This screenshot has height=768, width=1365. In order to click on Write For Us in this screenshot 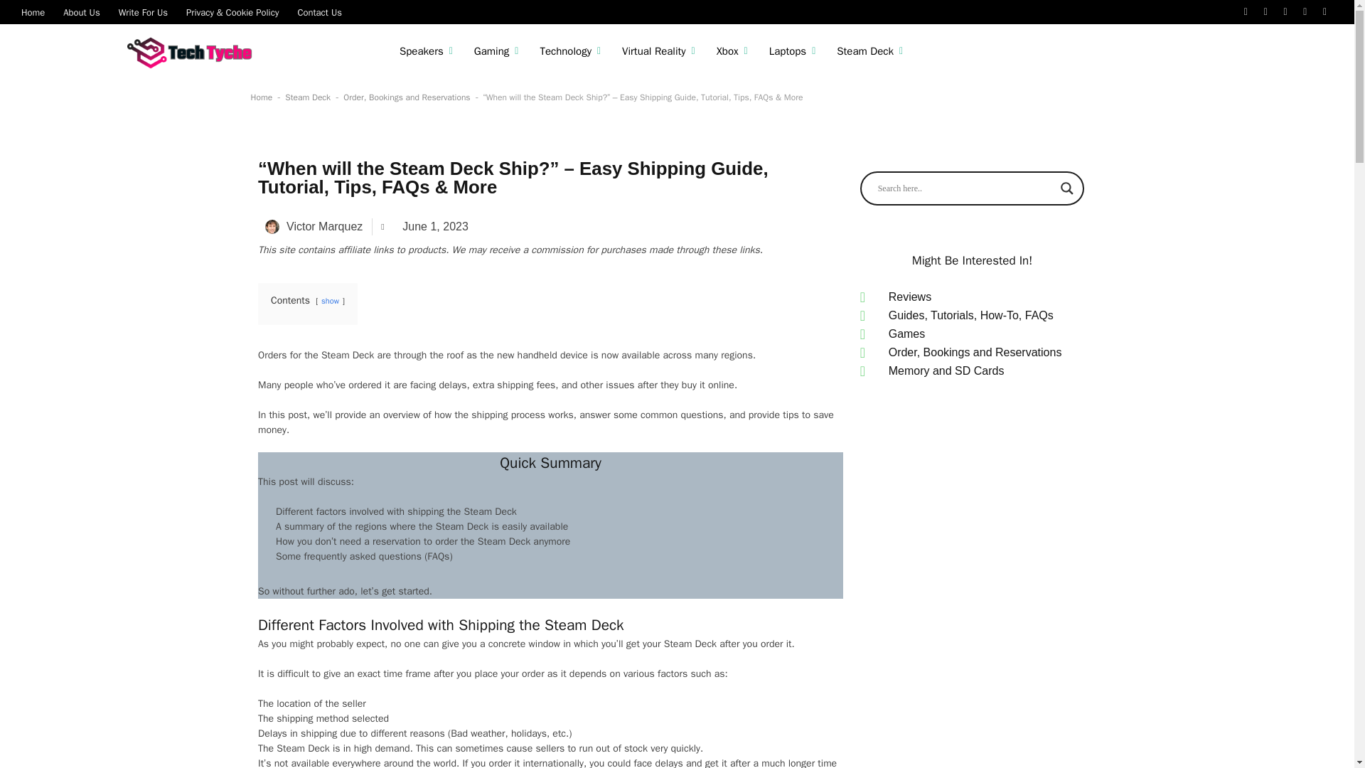, I will do `click(143, 11)`.